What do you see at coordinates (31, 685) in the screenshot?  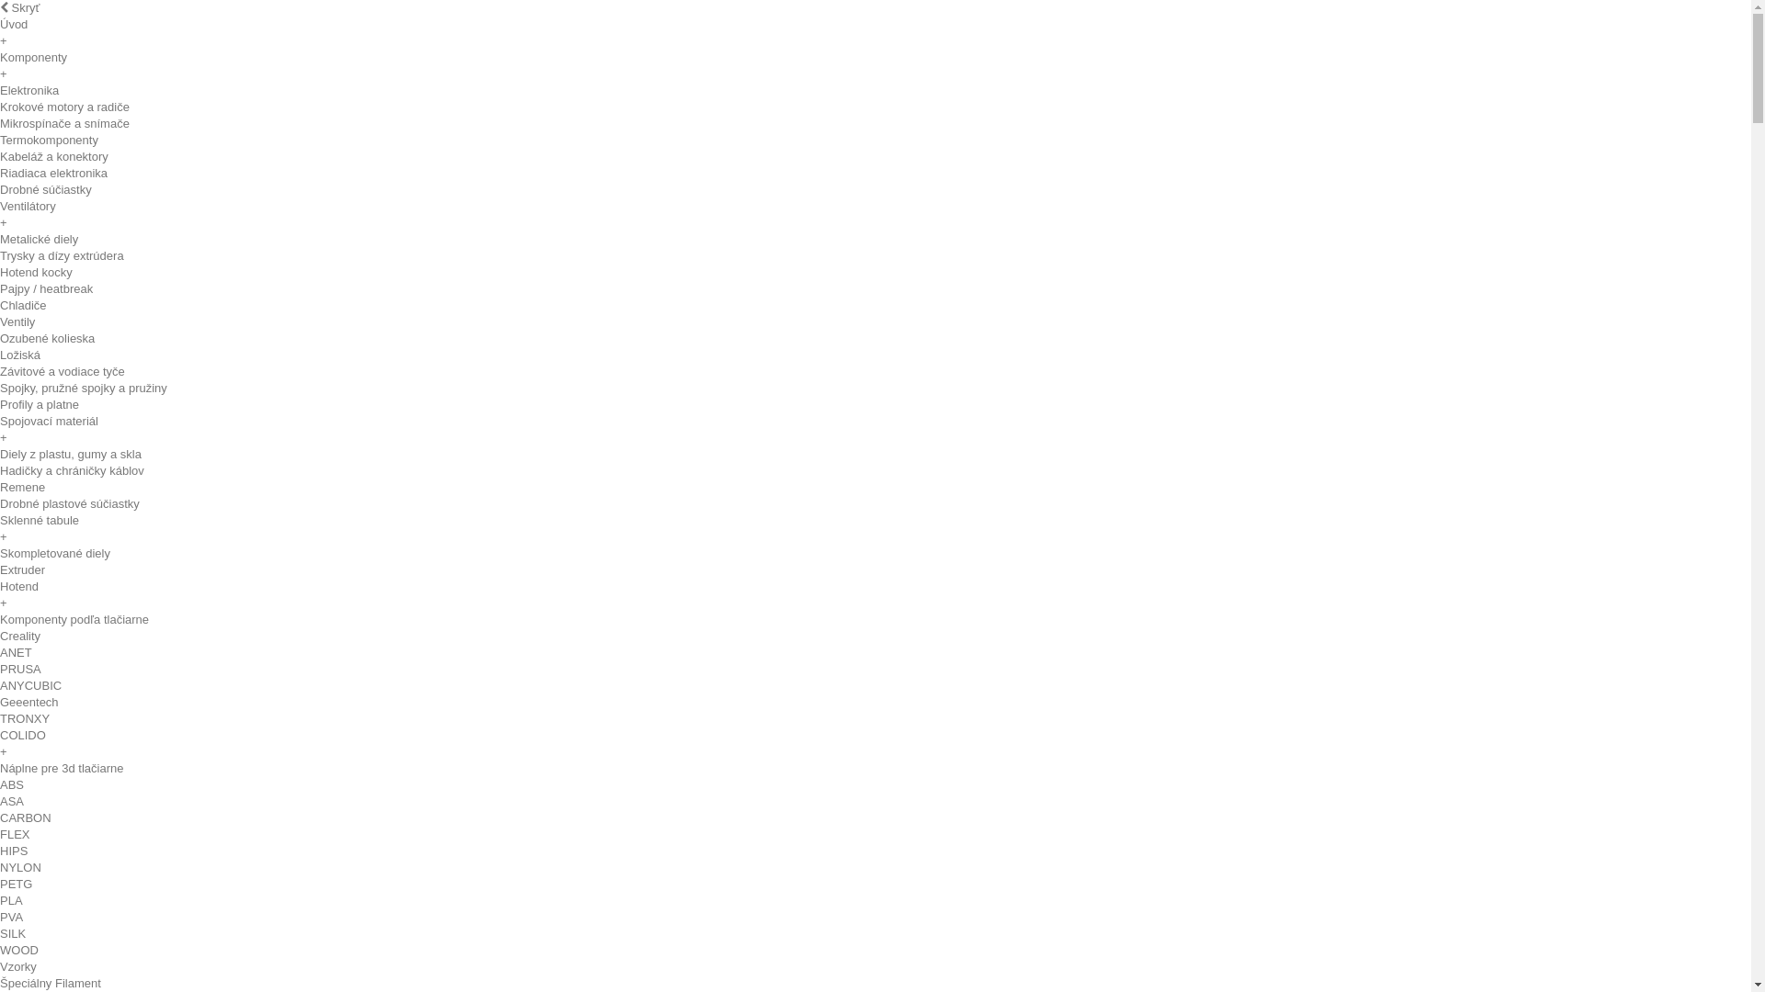 I see `ANYCUBIC` at bounding box center [31, 685].